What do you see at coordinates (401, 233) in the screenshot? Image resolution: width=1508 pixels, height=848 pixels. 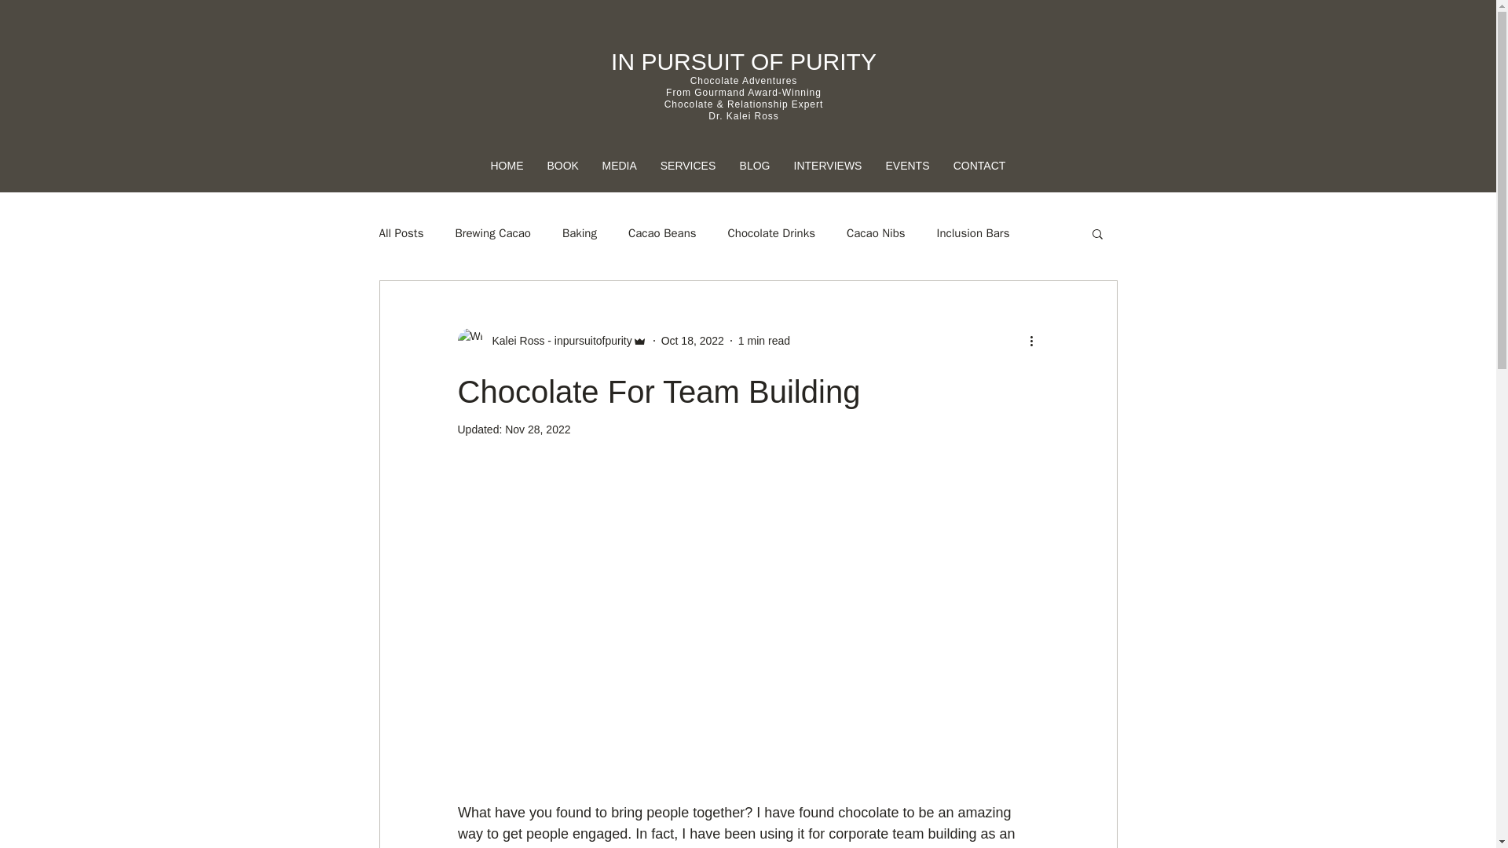 I see `All Posts` at bounding box center [401, 233].